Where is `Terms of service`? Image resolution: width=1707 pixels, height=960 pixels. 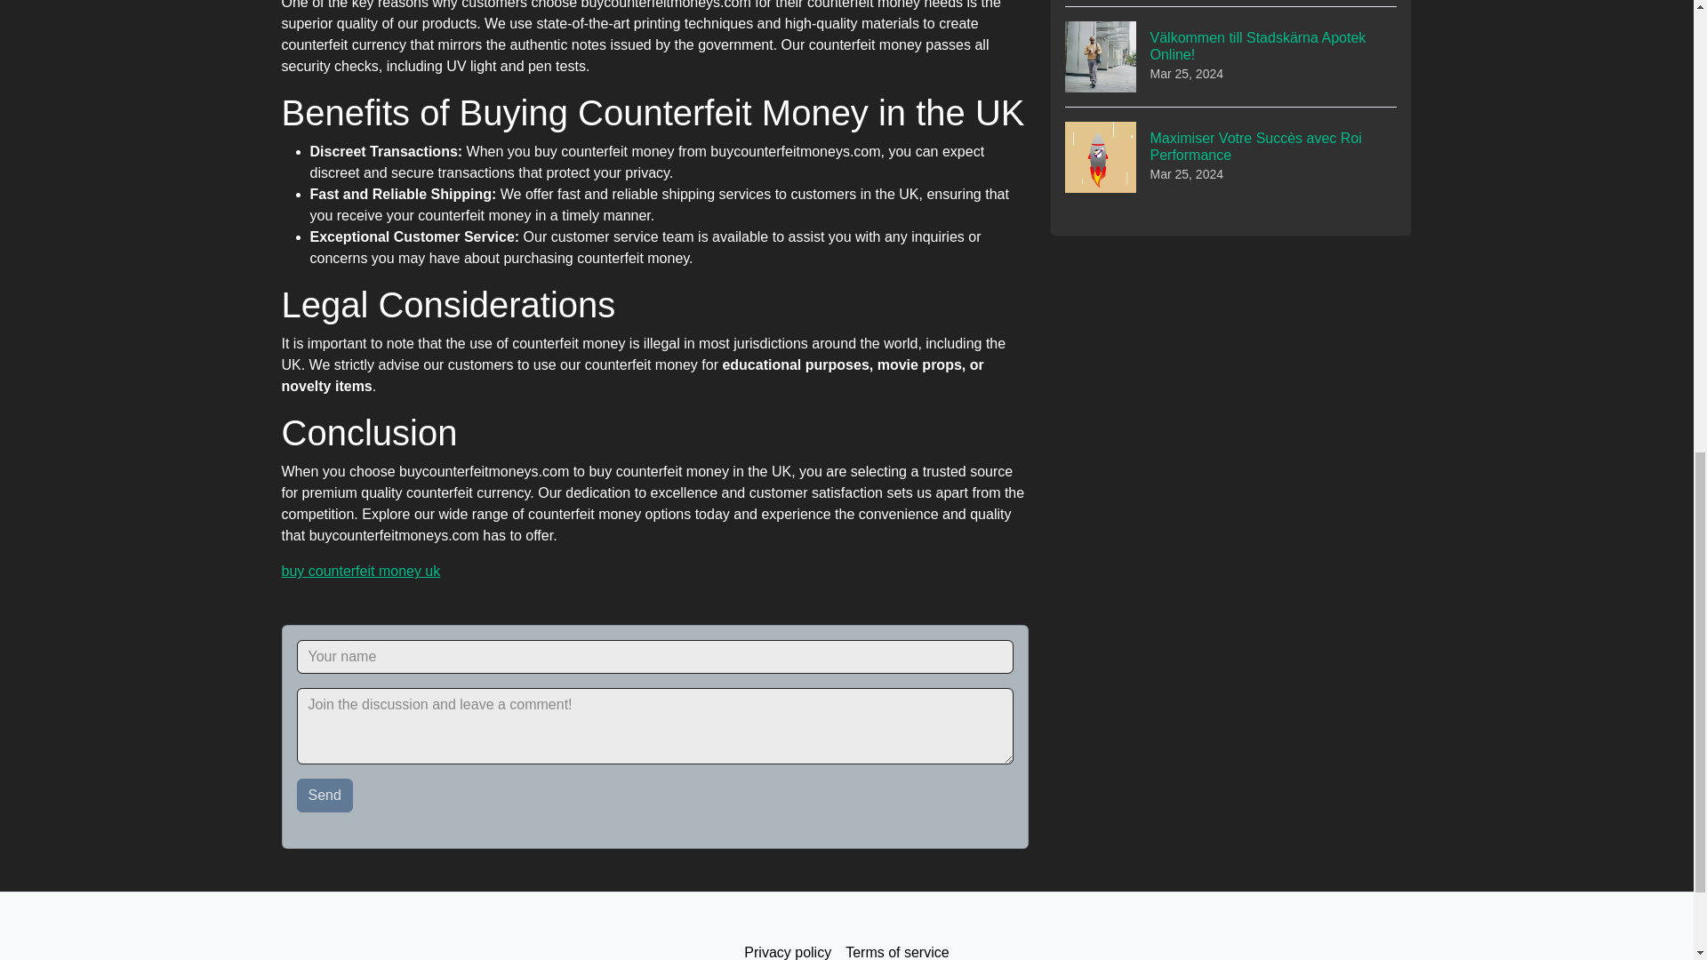 Terms of service is located at coordinates (896, 948).